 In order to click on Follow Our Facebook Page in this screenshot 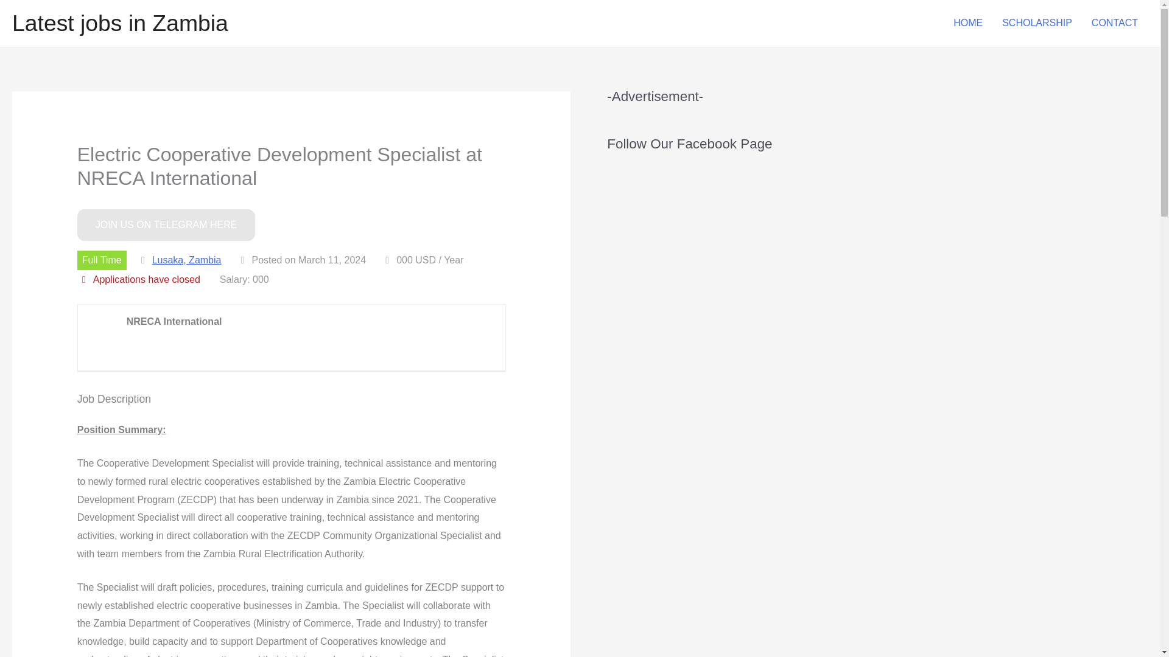, I will do `click(692, 254)`.